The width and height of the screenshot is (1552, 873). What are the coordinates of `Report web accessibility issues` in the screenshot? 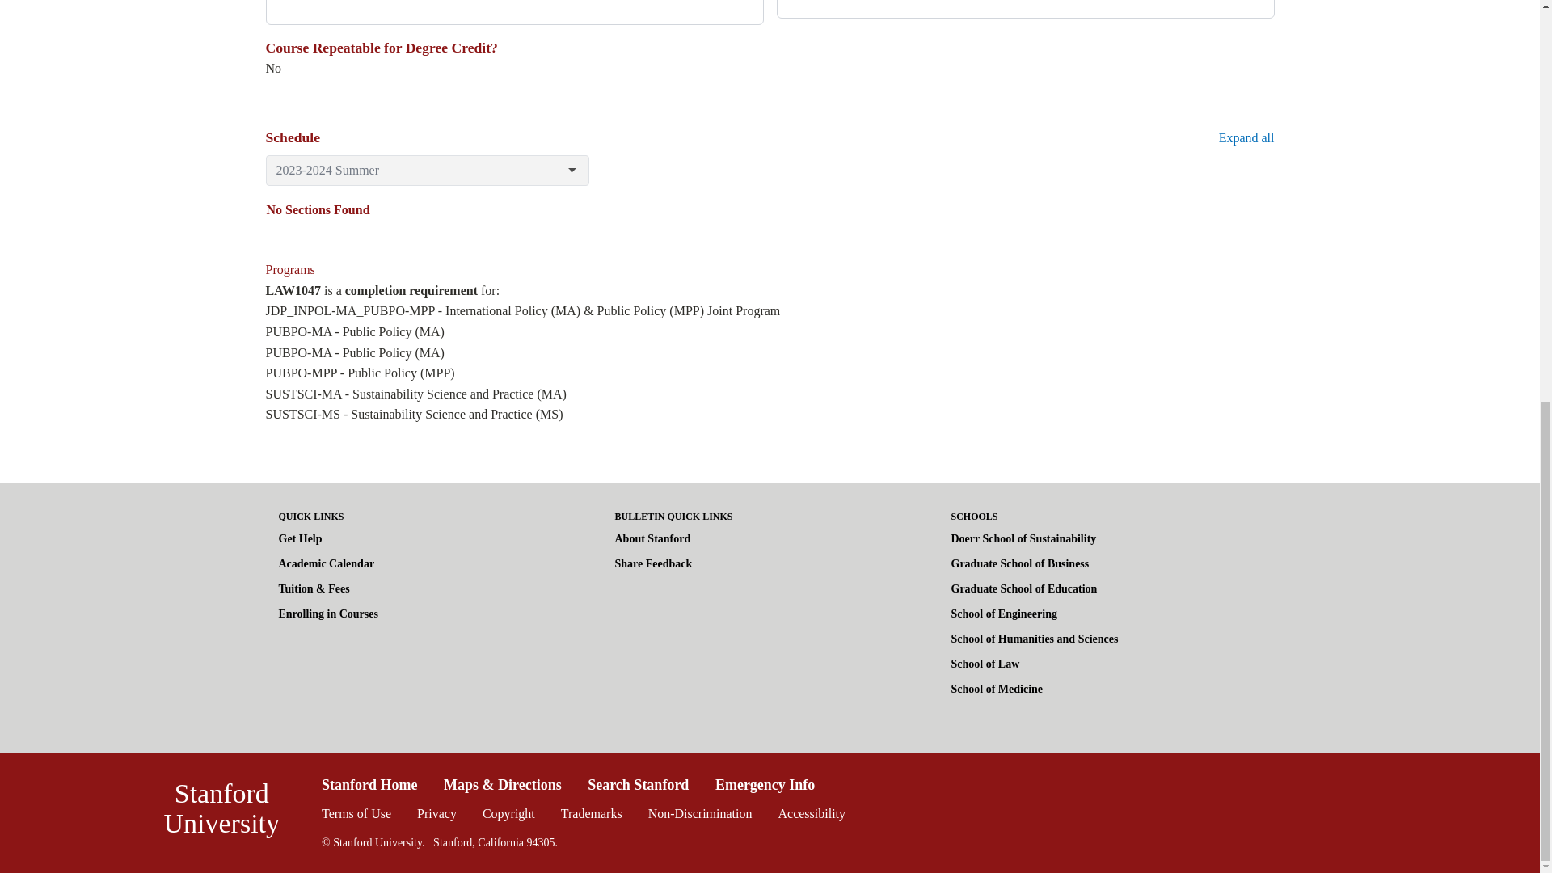 It's located at (812, 813).